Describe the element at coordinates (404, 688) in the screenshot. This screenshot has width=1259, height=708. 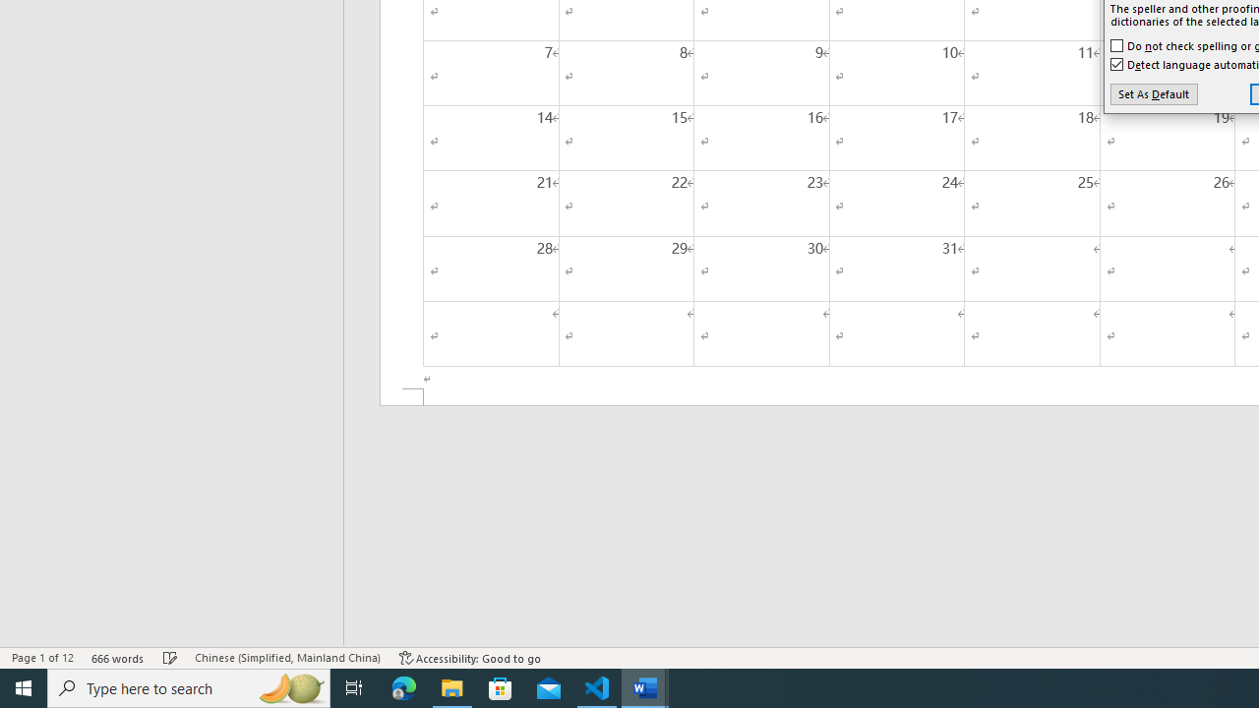
I see `Microsoft Edge` at that location.